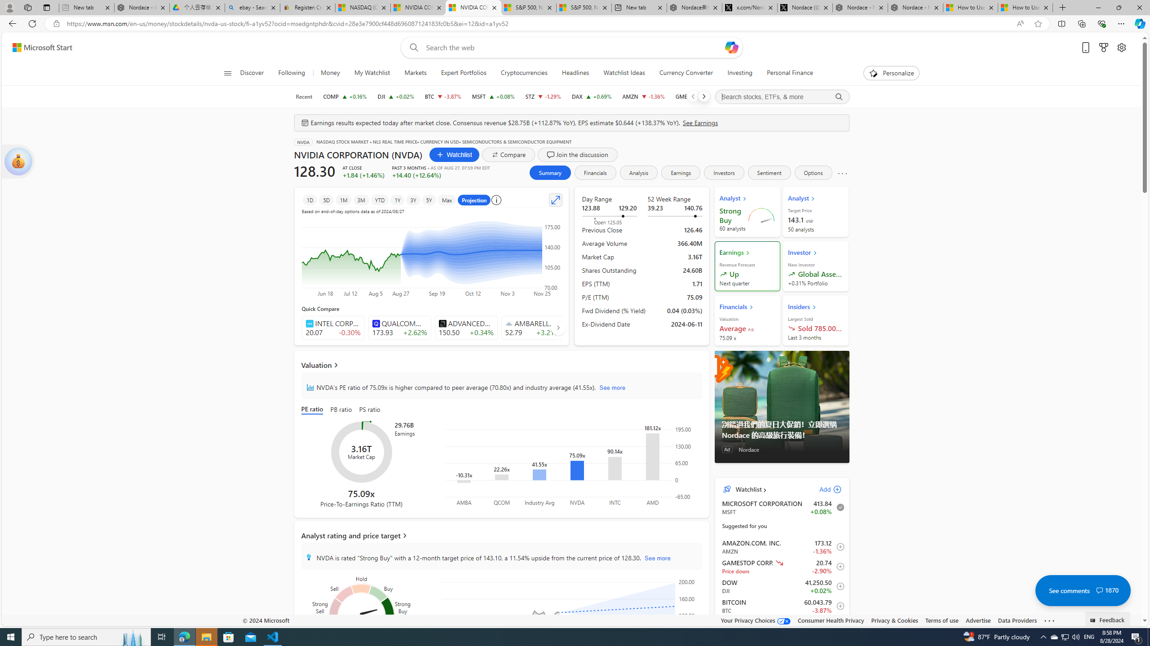  What do you see at coordinates (838, 626) in the screenshot?
I see `Add to Watchlist` at bounding box center [838, 626].